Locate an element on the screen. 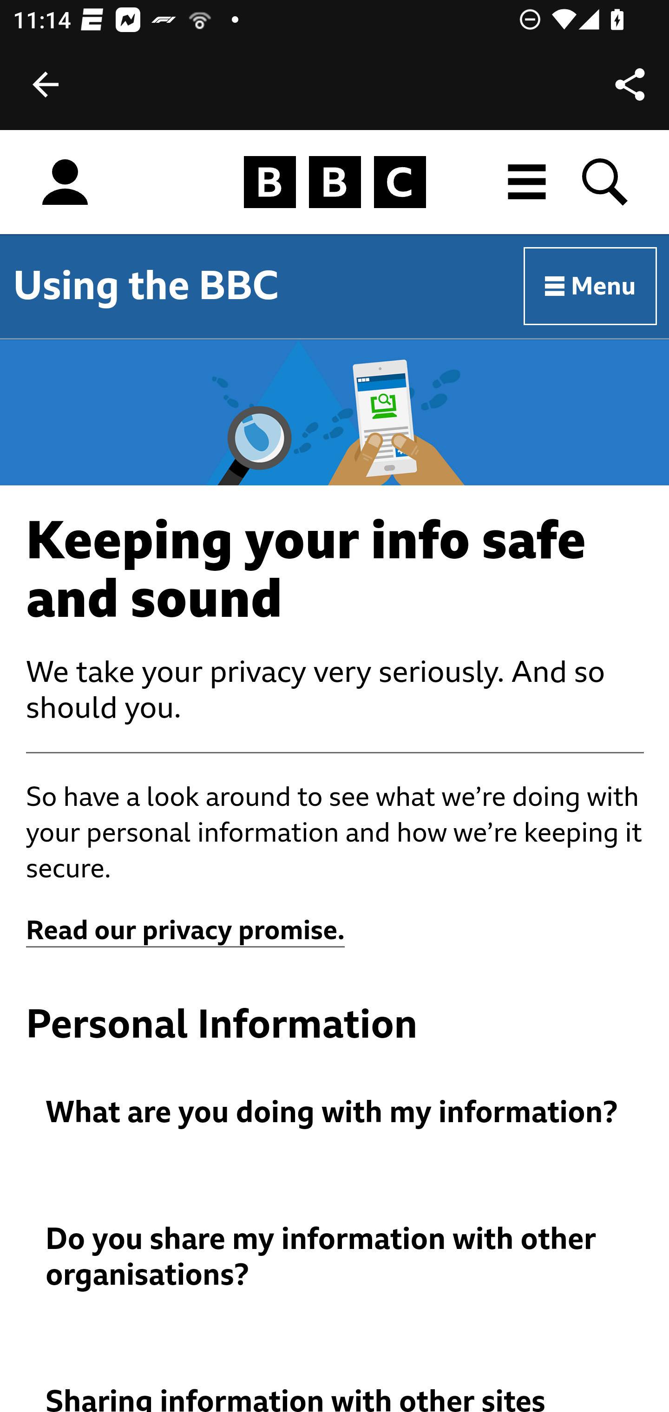 Image resolution: width=669 pixels, height=1412 pixels. Menu is located at coordinates (591, 287).